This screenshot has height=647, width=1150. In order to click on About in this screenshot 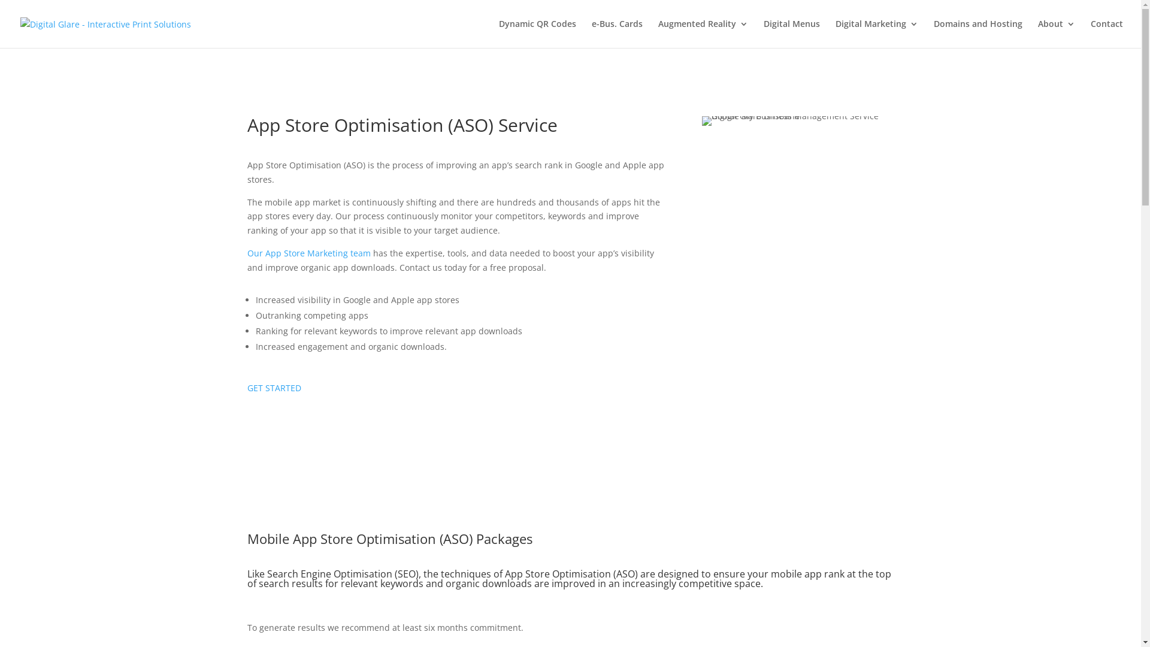, I will do `click(1057, 34)`.